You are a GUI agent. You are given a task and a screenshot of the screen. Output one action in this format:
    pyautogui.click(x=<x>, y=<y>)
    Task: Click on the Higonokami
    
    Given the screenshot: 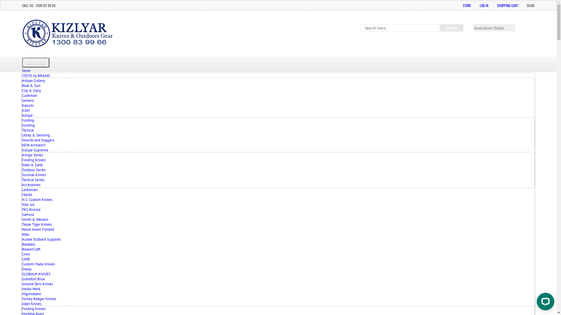 What is the action you would take?
    pyautogui.click(x=278, y=294)
    